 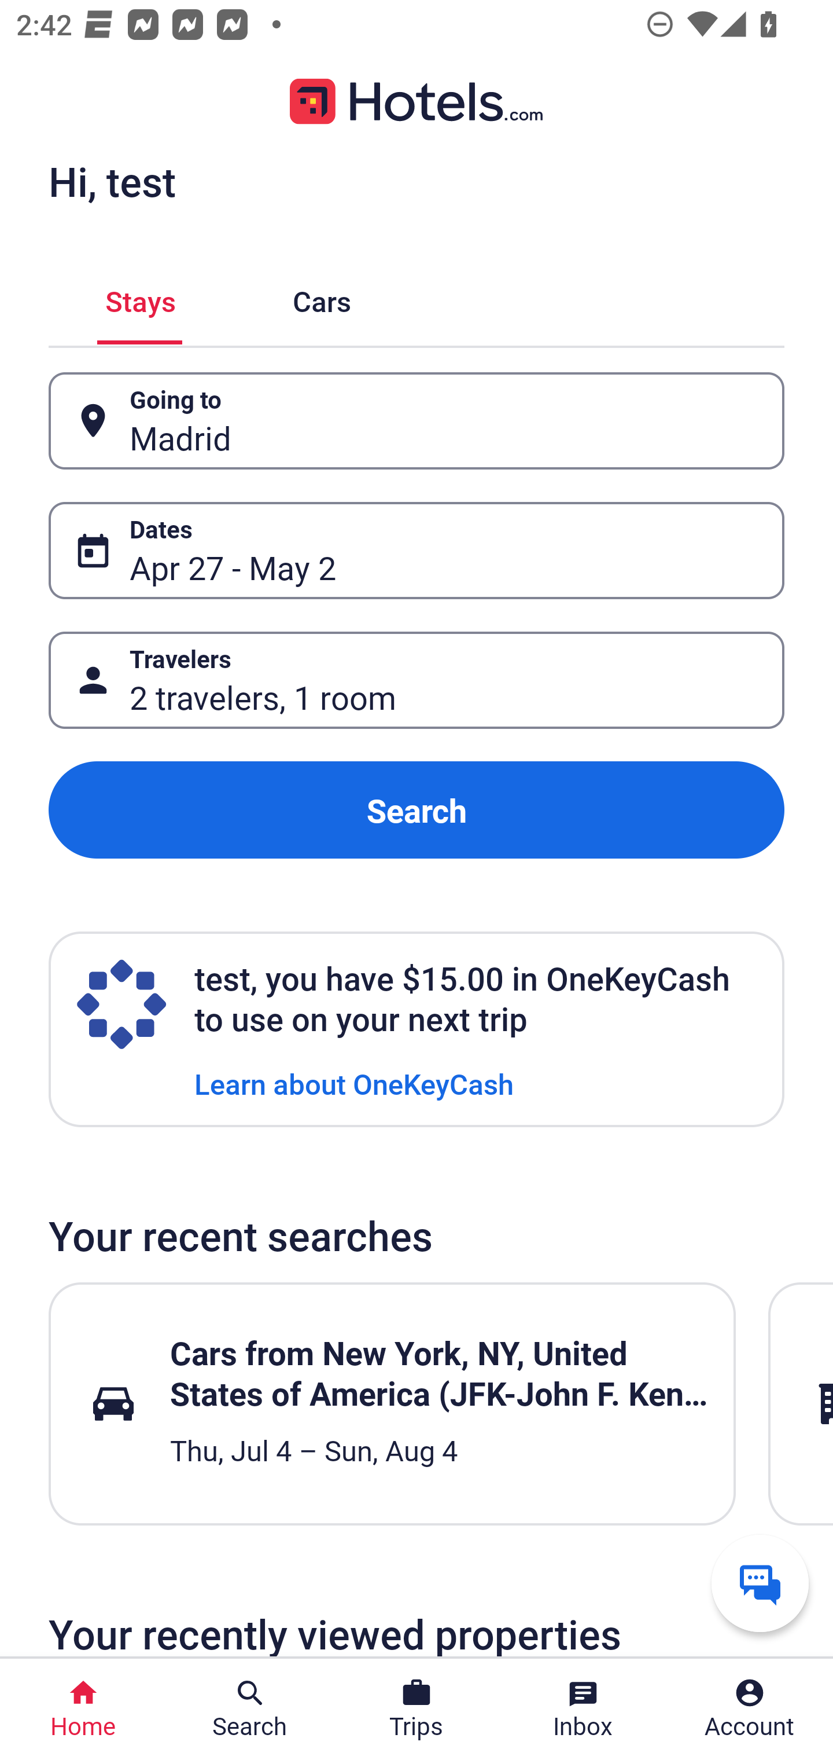 What do you see at coordinates (250, 1709) in the screenshot?
I see `Search Search Button` at bounding box center [250, 1709].